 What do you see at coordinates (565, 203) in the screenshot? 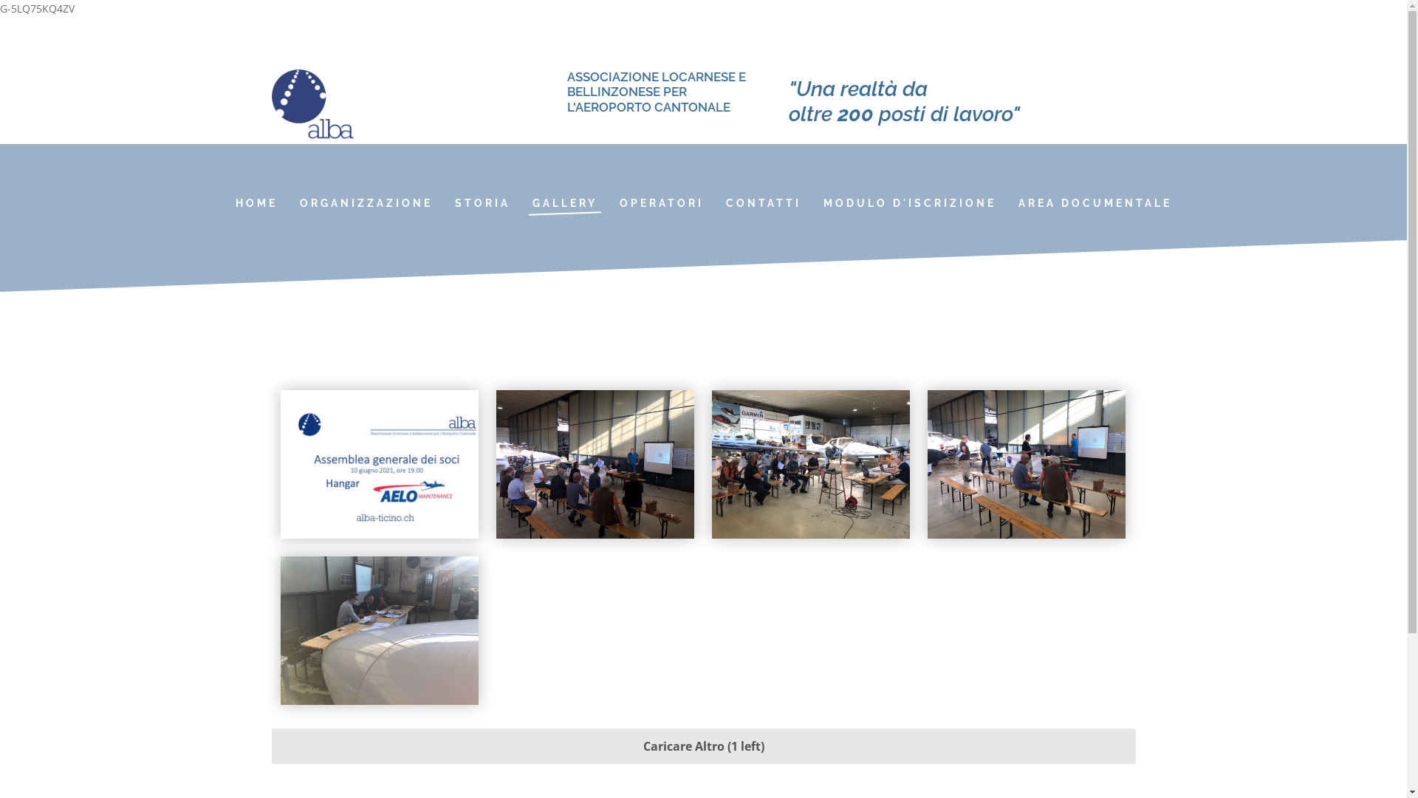
I see `GALLERY` at bounding box center [565, 203].